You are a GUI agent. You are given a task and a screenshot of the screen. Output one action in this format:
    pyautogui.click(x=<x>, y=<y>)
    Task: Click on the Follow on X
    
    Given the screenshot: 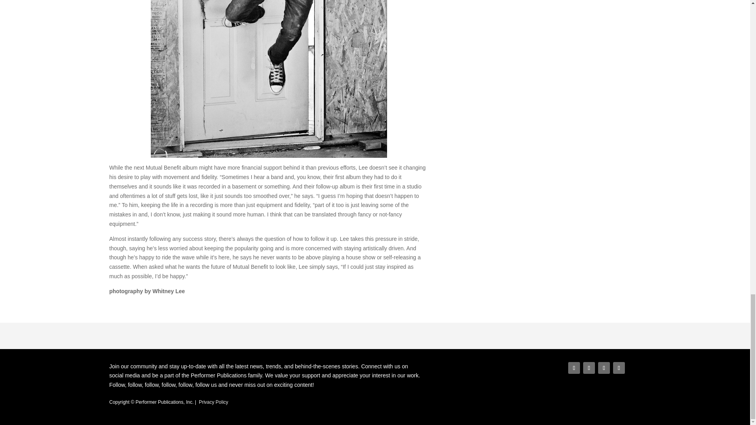 What is the action you would take?
    pyautogui.click(x=589, y=368)
    